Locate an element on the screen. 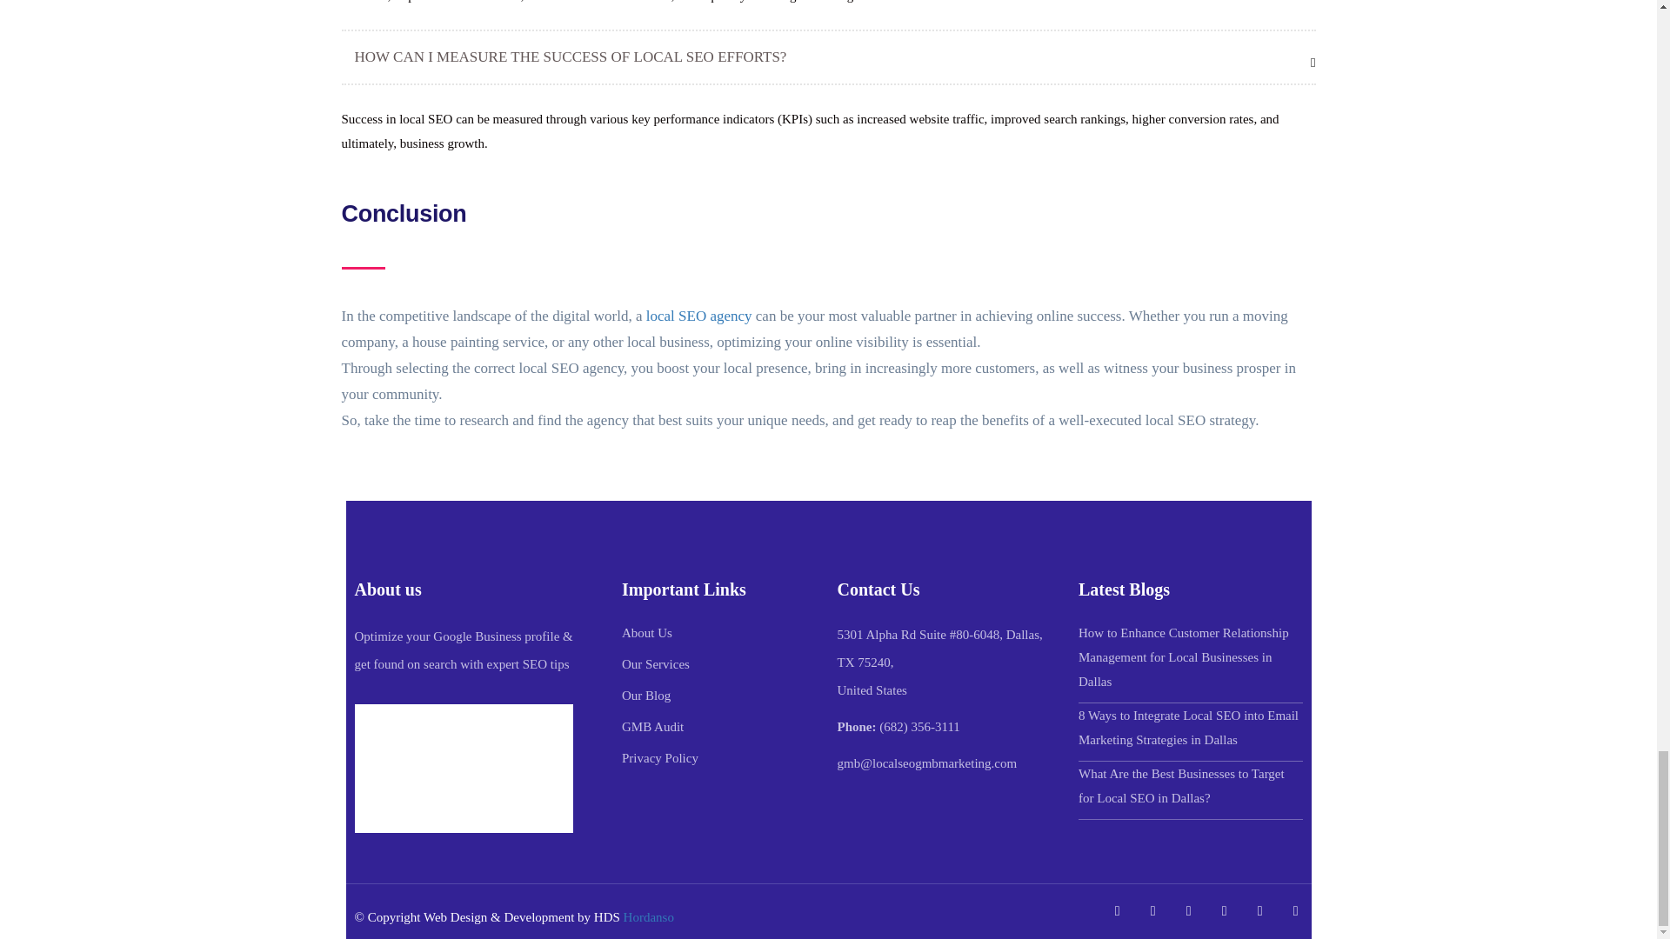 This screenshot has height=939, width=1670. GMB Audit is located at coordinates (652, 726).